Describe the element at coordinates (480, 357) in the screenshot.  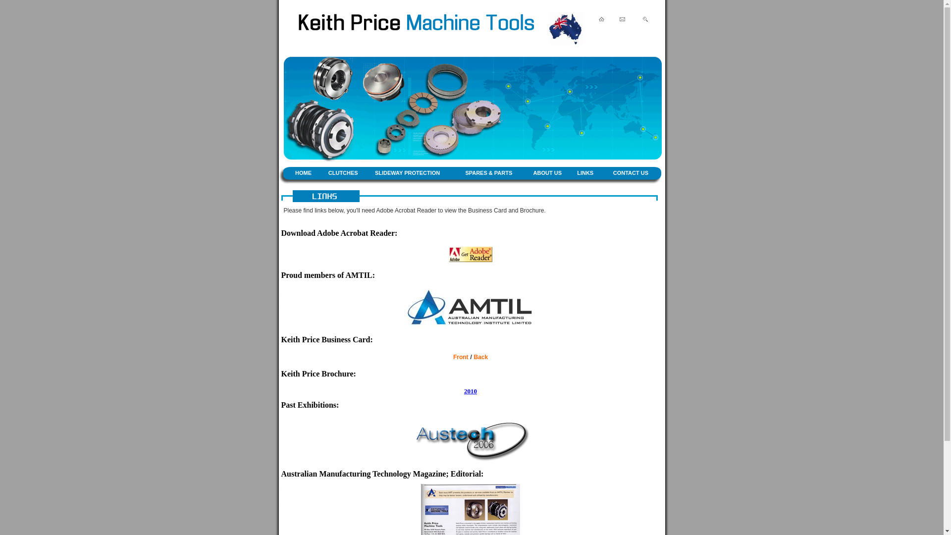
I see `Back` at that location.